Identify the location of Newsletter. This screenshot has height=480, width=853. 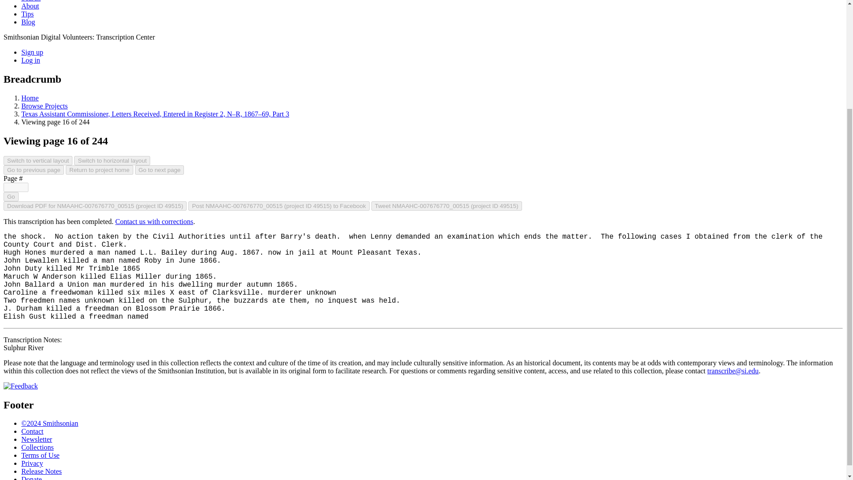
(36, 439).